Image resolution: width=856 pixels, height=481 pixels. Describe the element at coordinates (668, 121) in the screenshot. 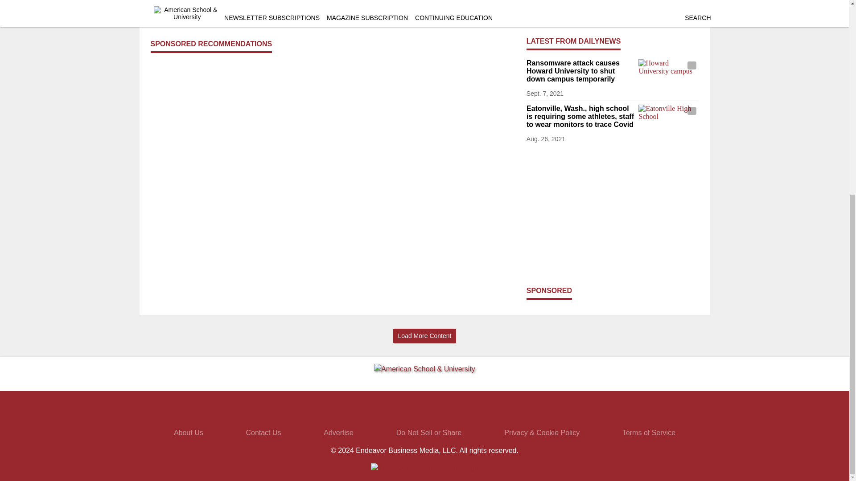

I see `Eatonville High School` at that location.